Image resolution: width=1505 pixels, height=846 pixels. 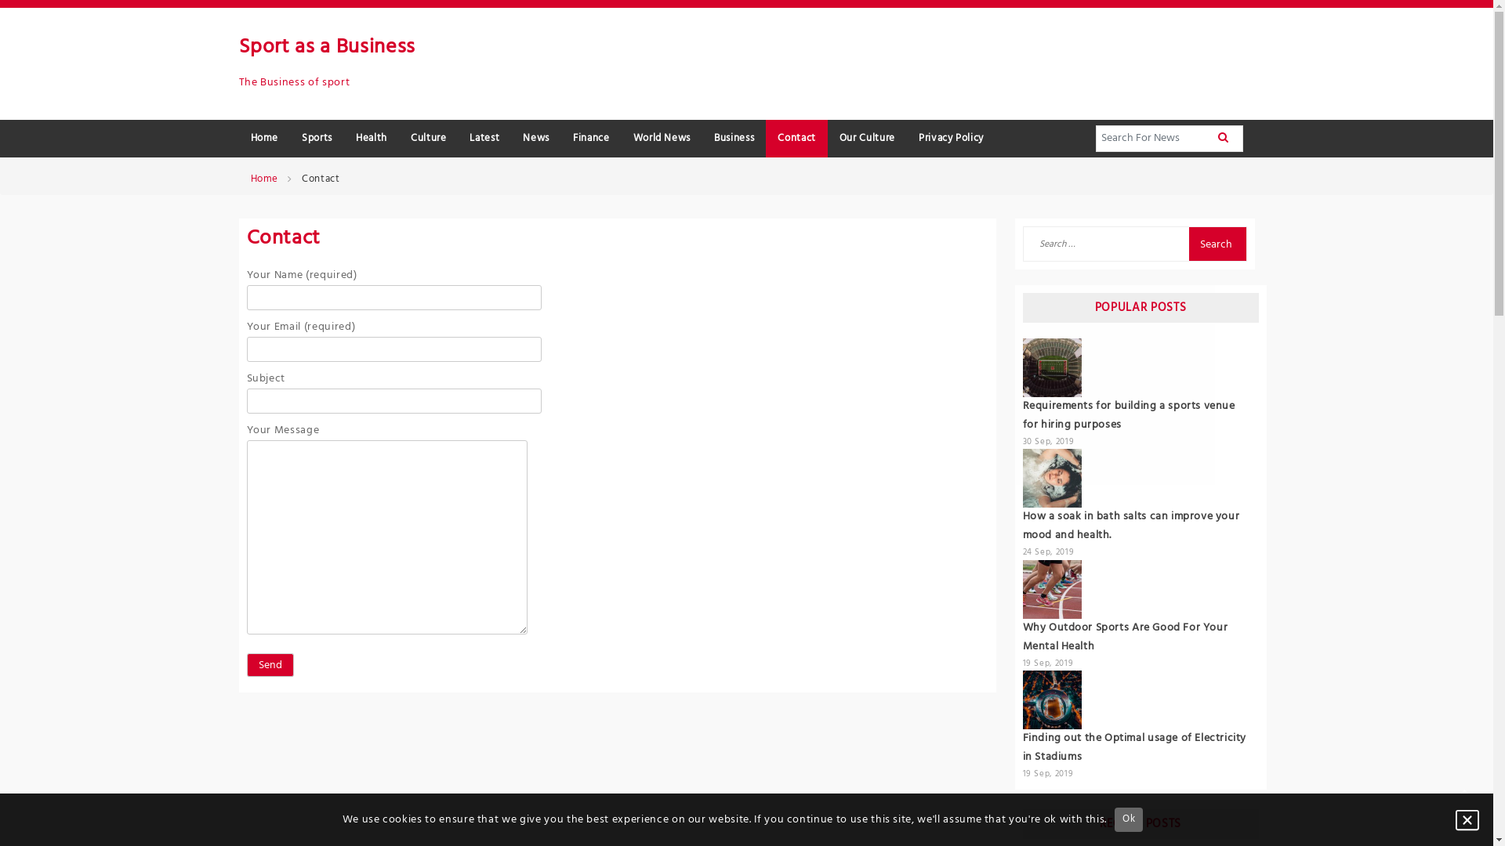 What do you see at coordinates (428, 139) in the screenshot?
I see `Culture` at bounding box center [428, 139].